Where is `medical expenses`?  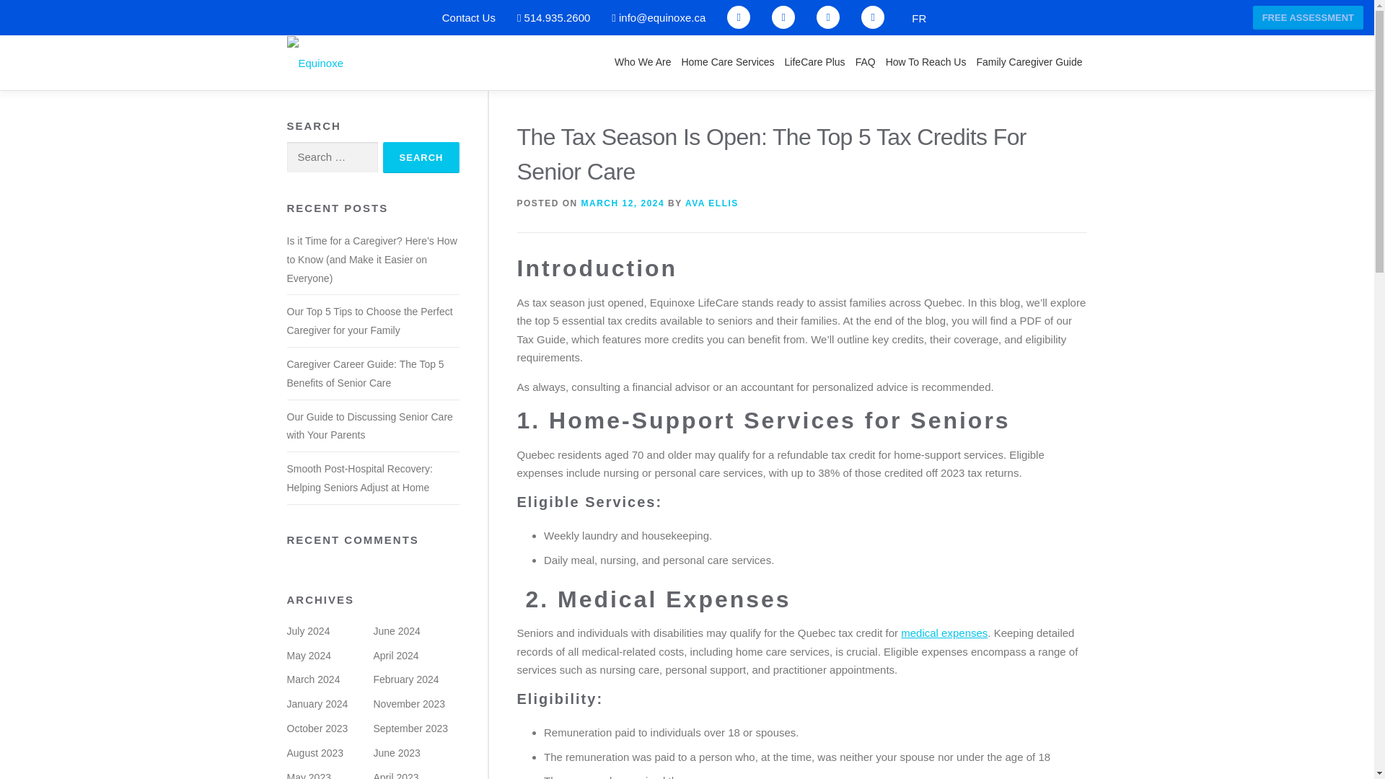
medical expenses is located at coordinates (944, 633).